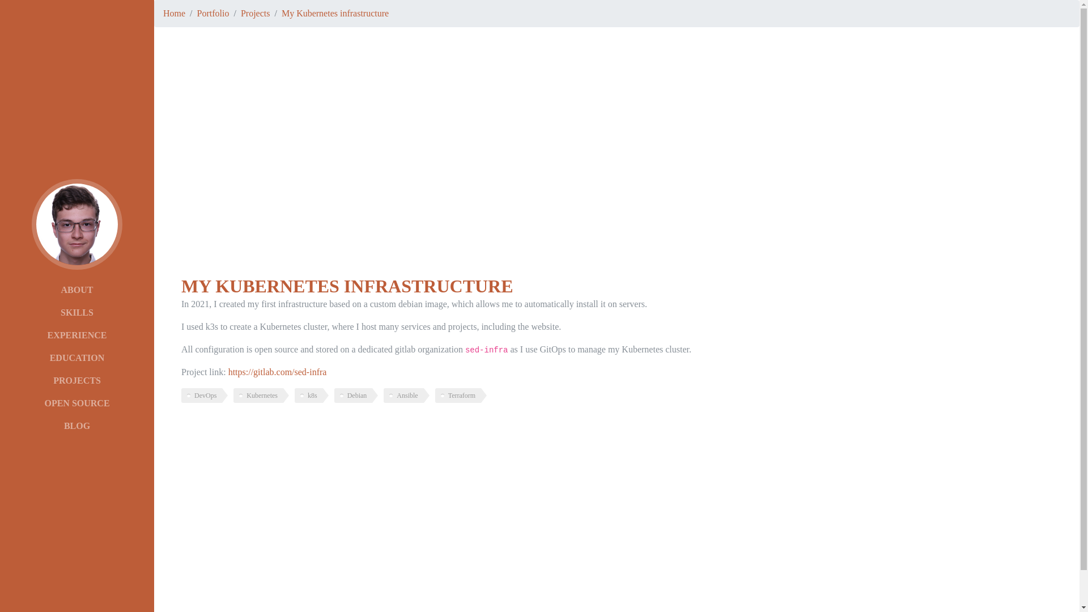 The height and width of the screenshot is (612, 1088). I want to click on OPEN SOURCE, so click(77, 403).